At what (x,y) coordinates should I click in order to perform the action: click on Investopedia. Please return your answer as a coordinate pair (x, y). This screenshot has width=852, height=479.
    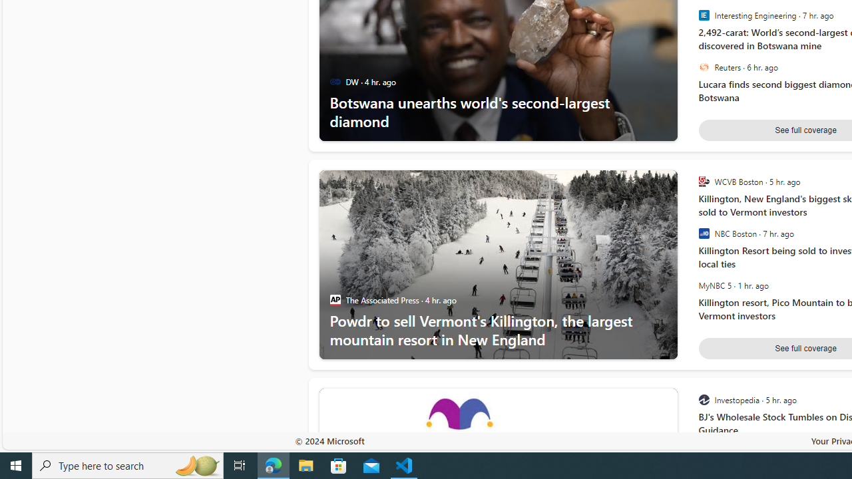
    Looking at the image, I should click on (704, 400).